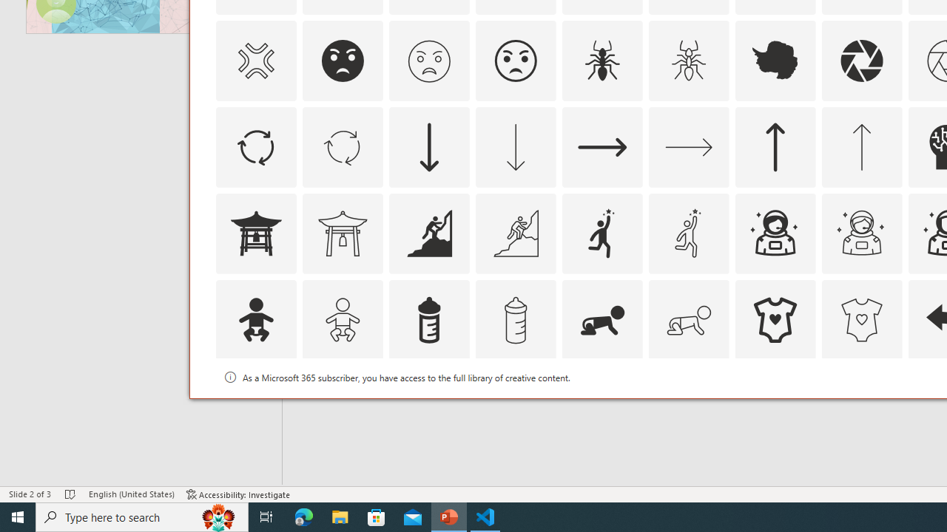 Image resolution: width=947 pixels, height=532 pixels. What do you see at coordinates (429, 406) in the screenshot?
I see `AutomationID: Icons_Badge2_M` at bounding box center [429, 406].